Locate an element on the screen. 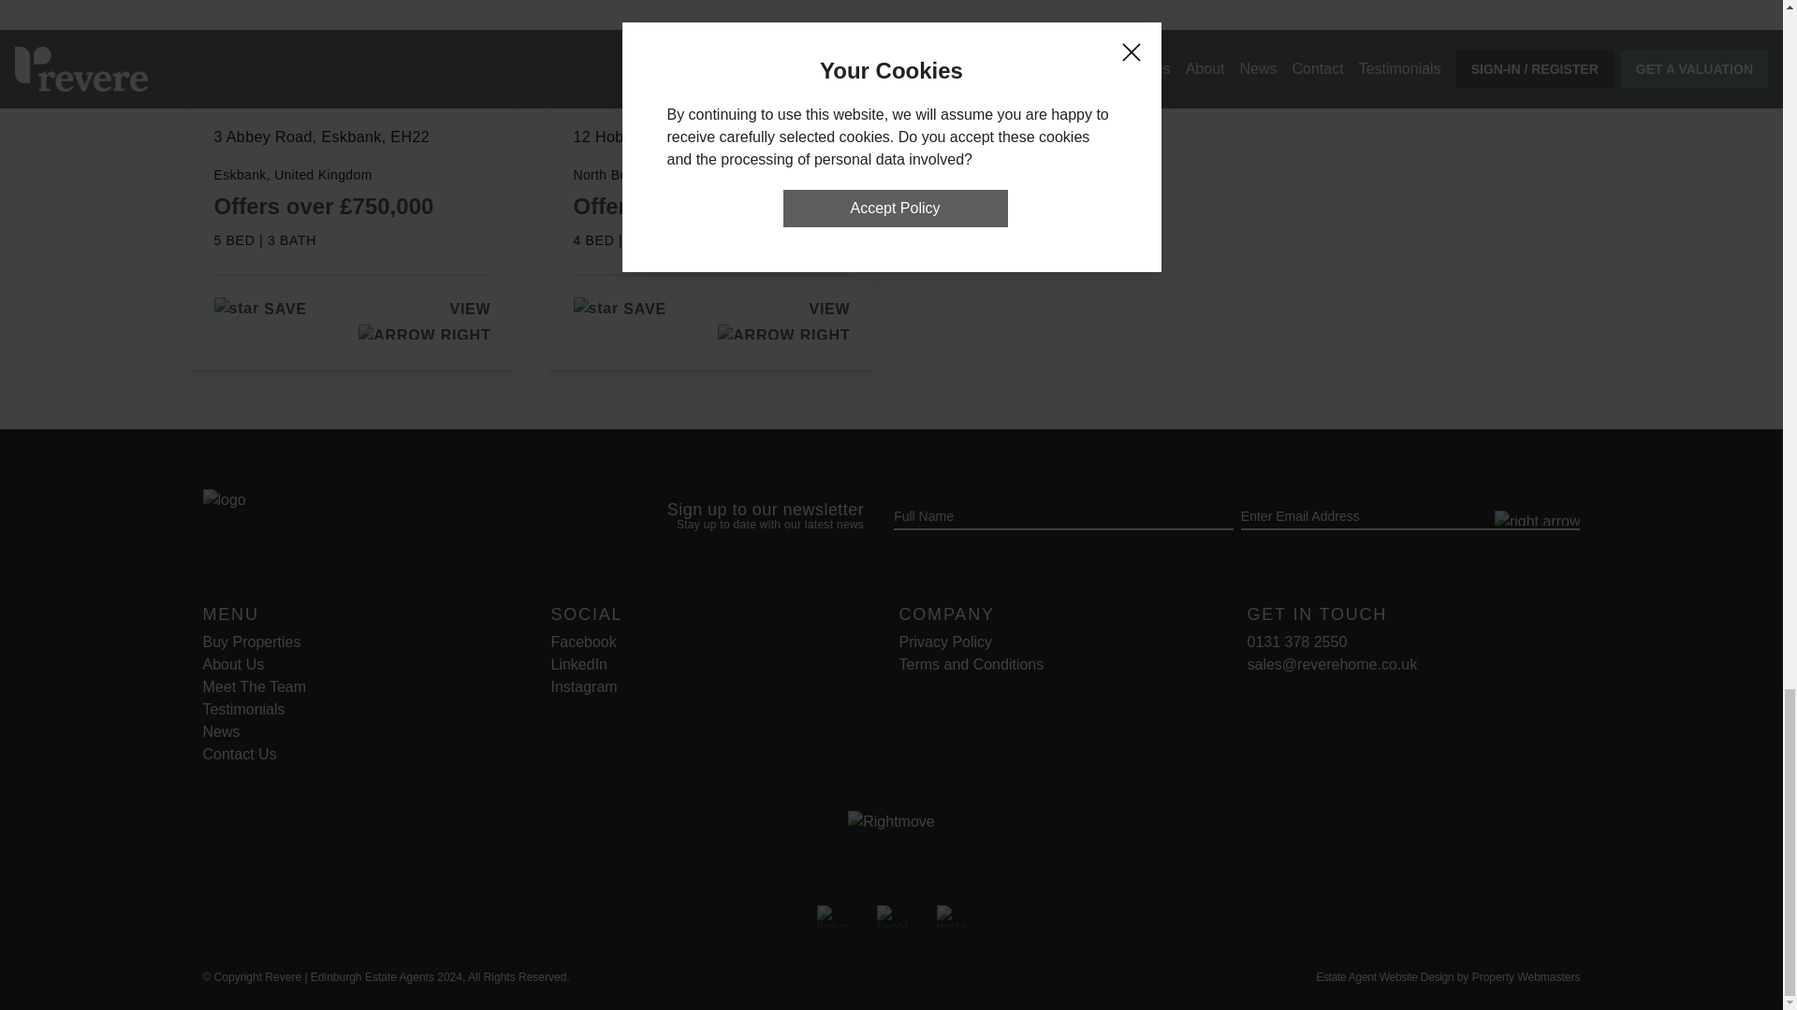  Save is located at coordinates (259, 309).